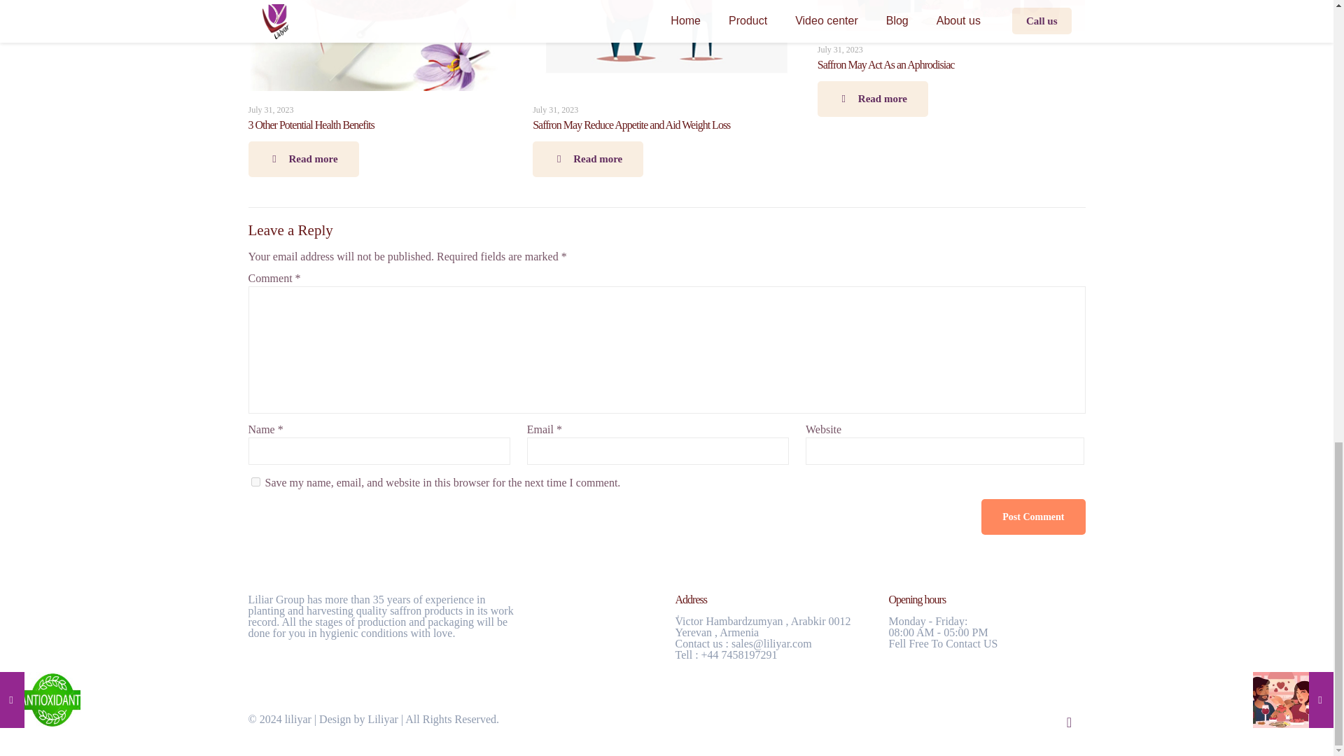 This screenshot has height=756, width=1344. Describe the element at coordinates (302, 158) in the screenshot. I see `Read more` at that location.